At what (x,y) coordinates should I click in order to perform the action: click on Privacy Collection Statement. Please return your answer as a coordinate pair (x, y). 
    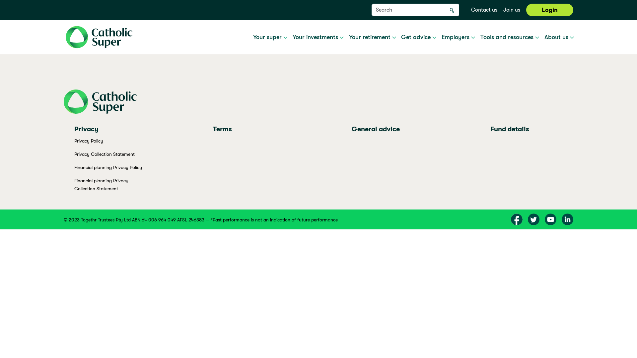
    Looking at the image, I should click on (105, 154).